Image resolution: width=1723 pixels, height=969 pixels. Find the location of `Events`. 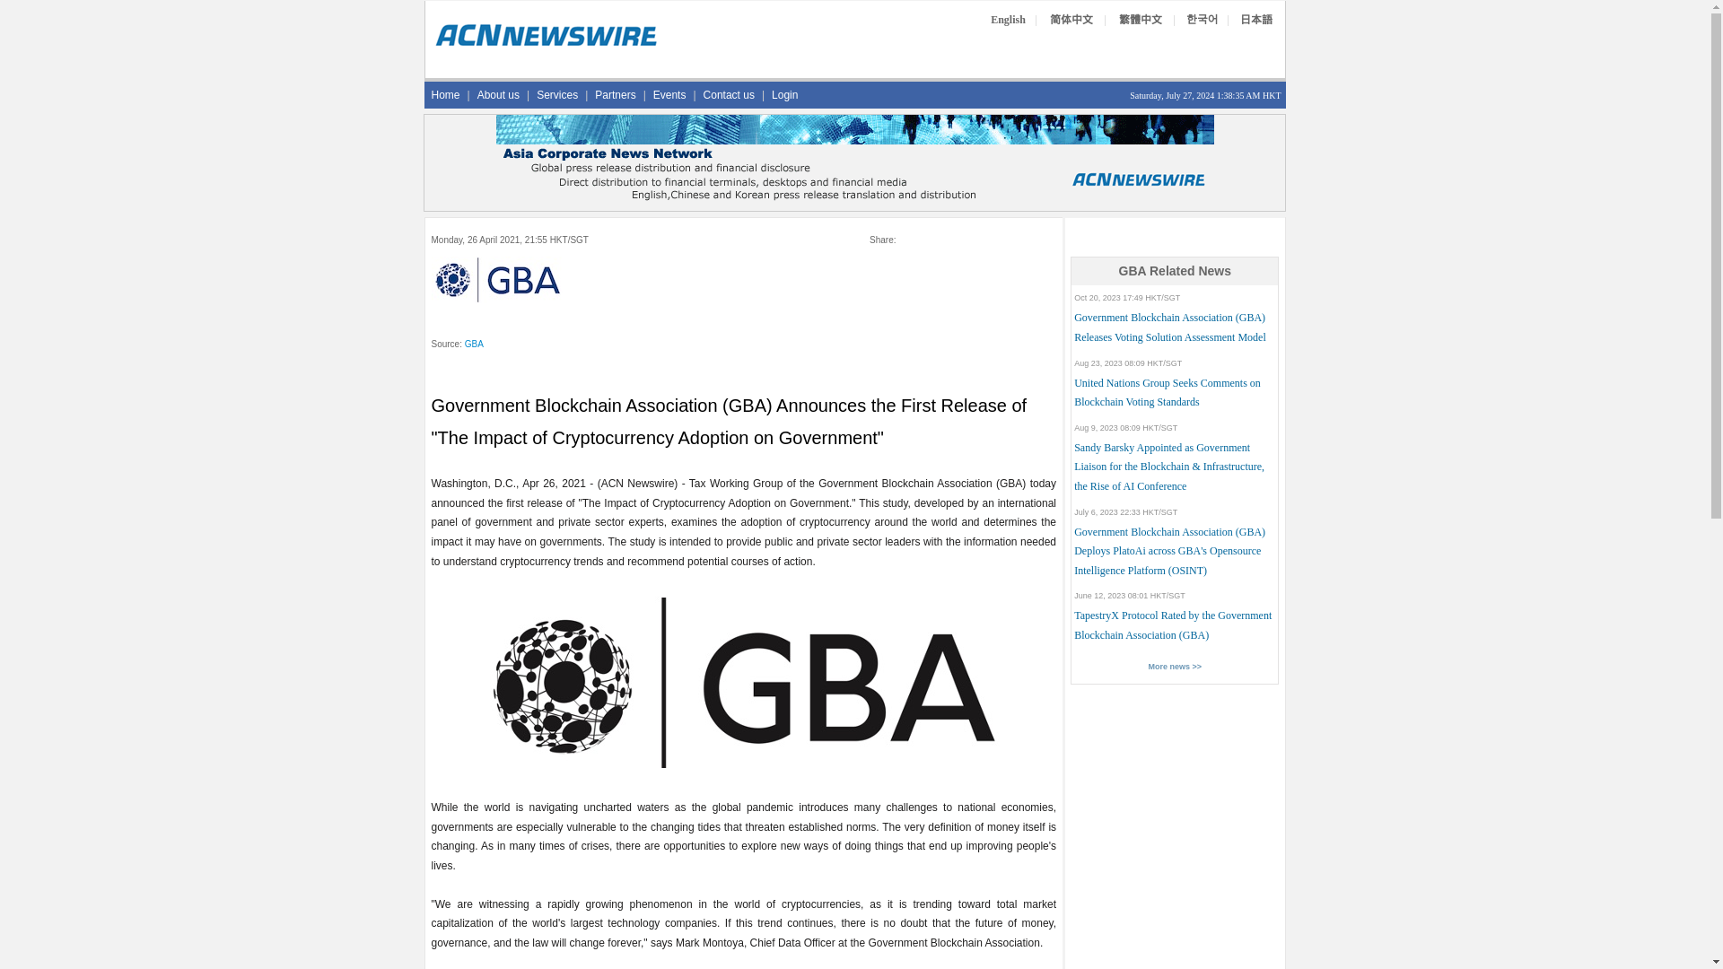

Events is located at coordinates (669, 94).